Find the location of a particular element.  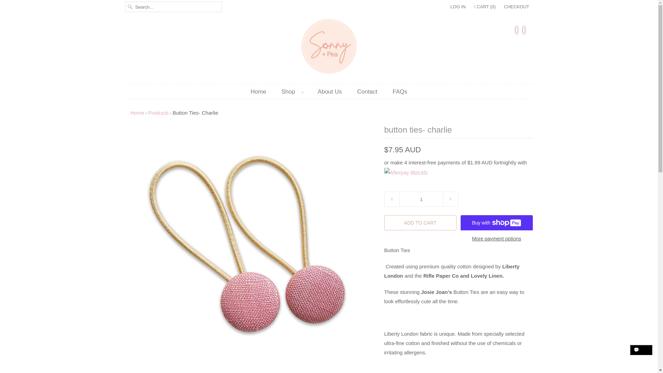

Products is located at coordinates (158, 113).